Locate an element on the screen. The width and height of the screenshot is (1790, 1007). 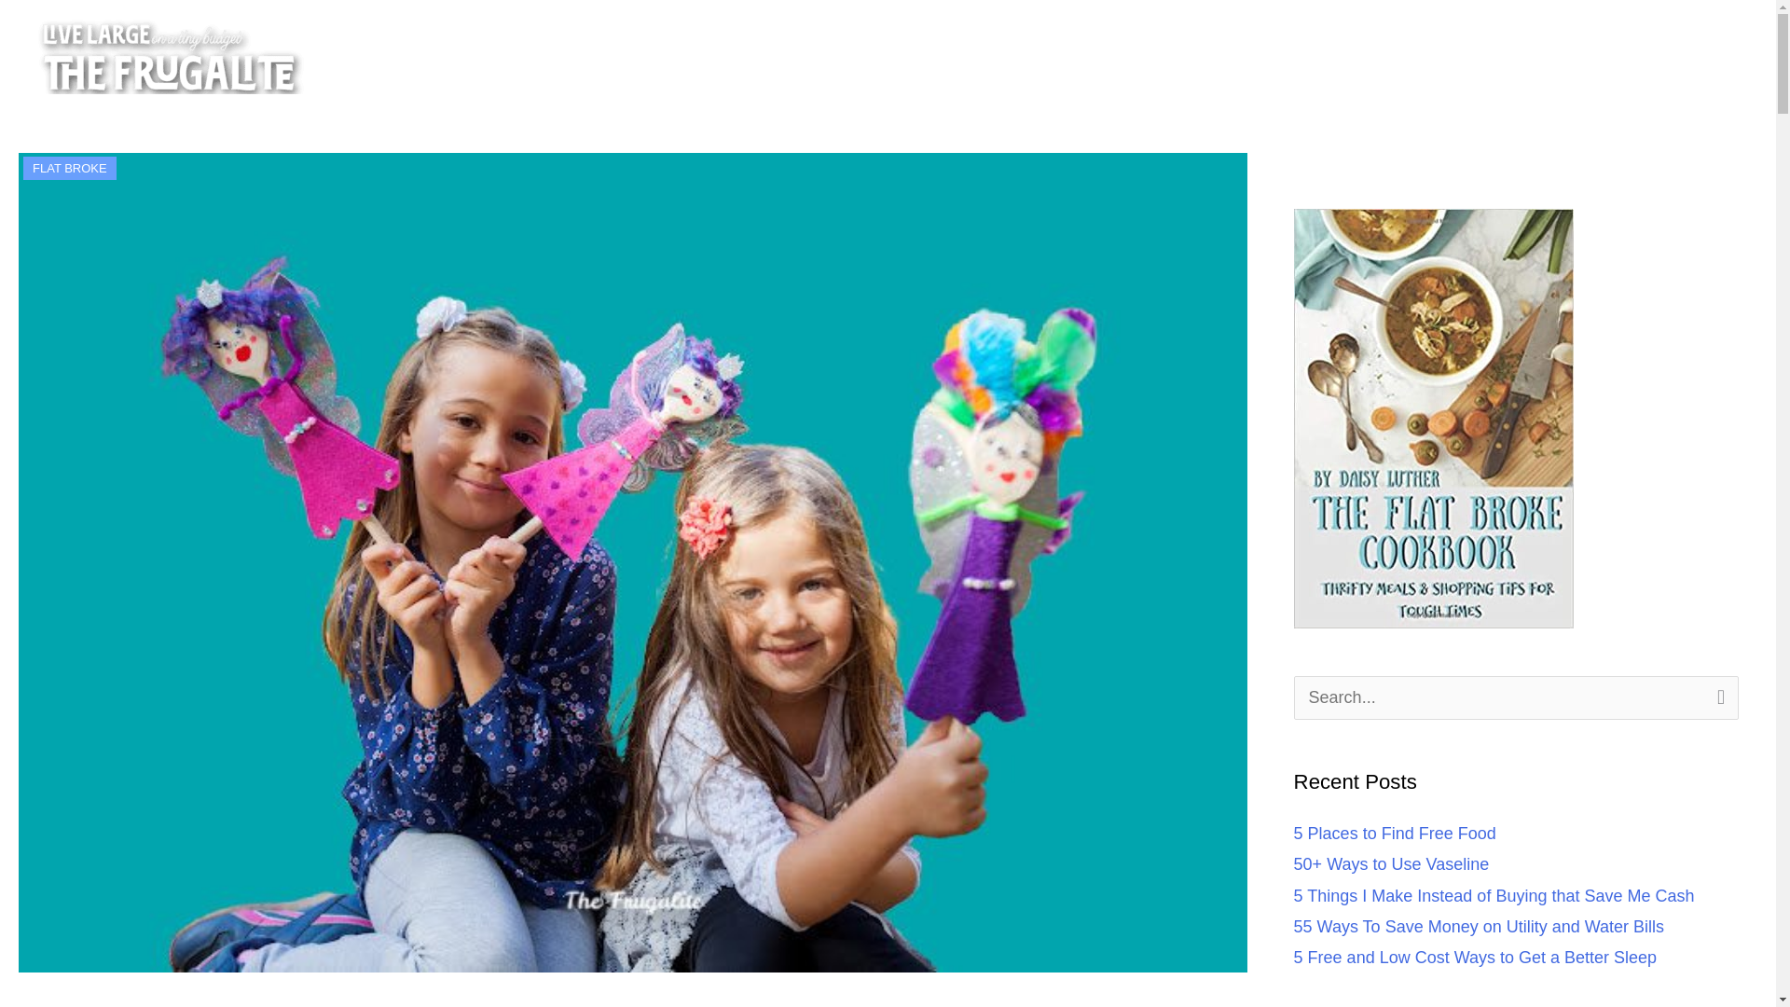
Home Cheap Home is located at coordinates (1186, 55).